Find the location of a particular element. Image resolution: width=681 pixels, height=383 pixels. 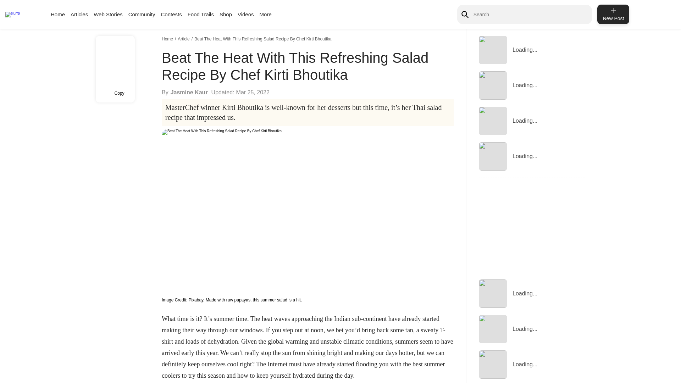

Contests is located at coordinates (171, 14).